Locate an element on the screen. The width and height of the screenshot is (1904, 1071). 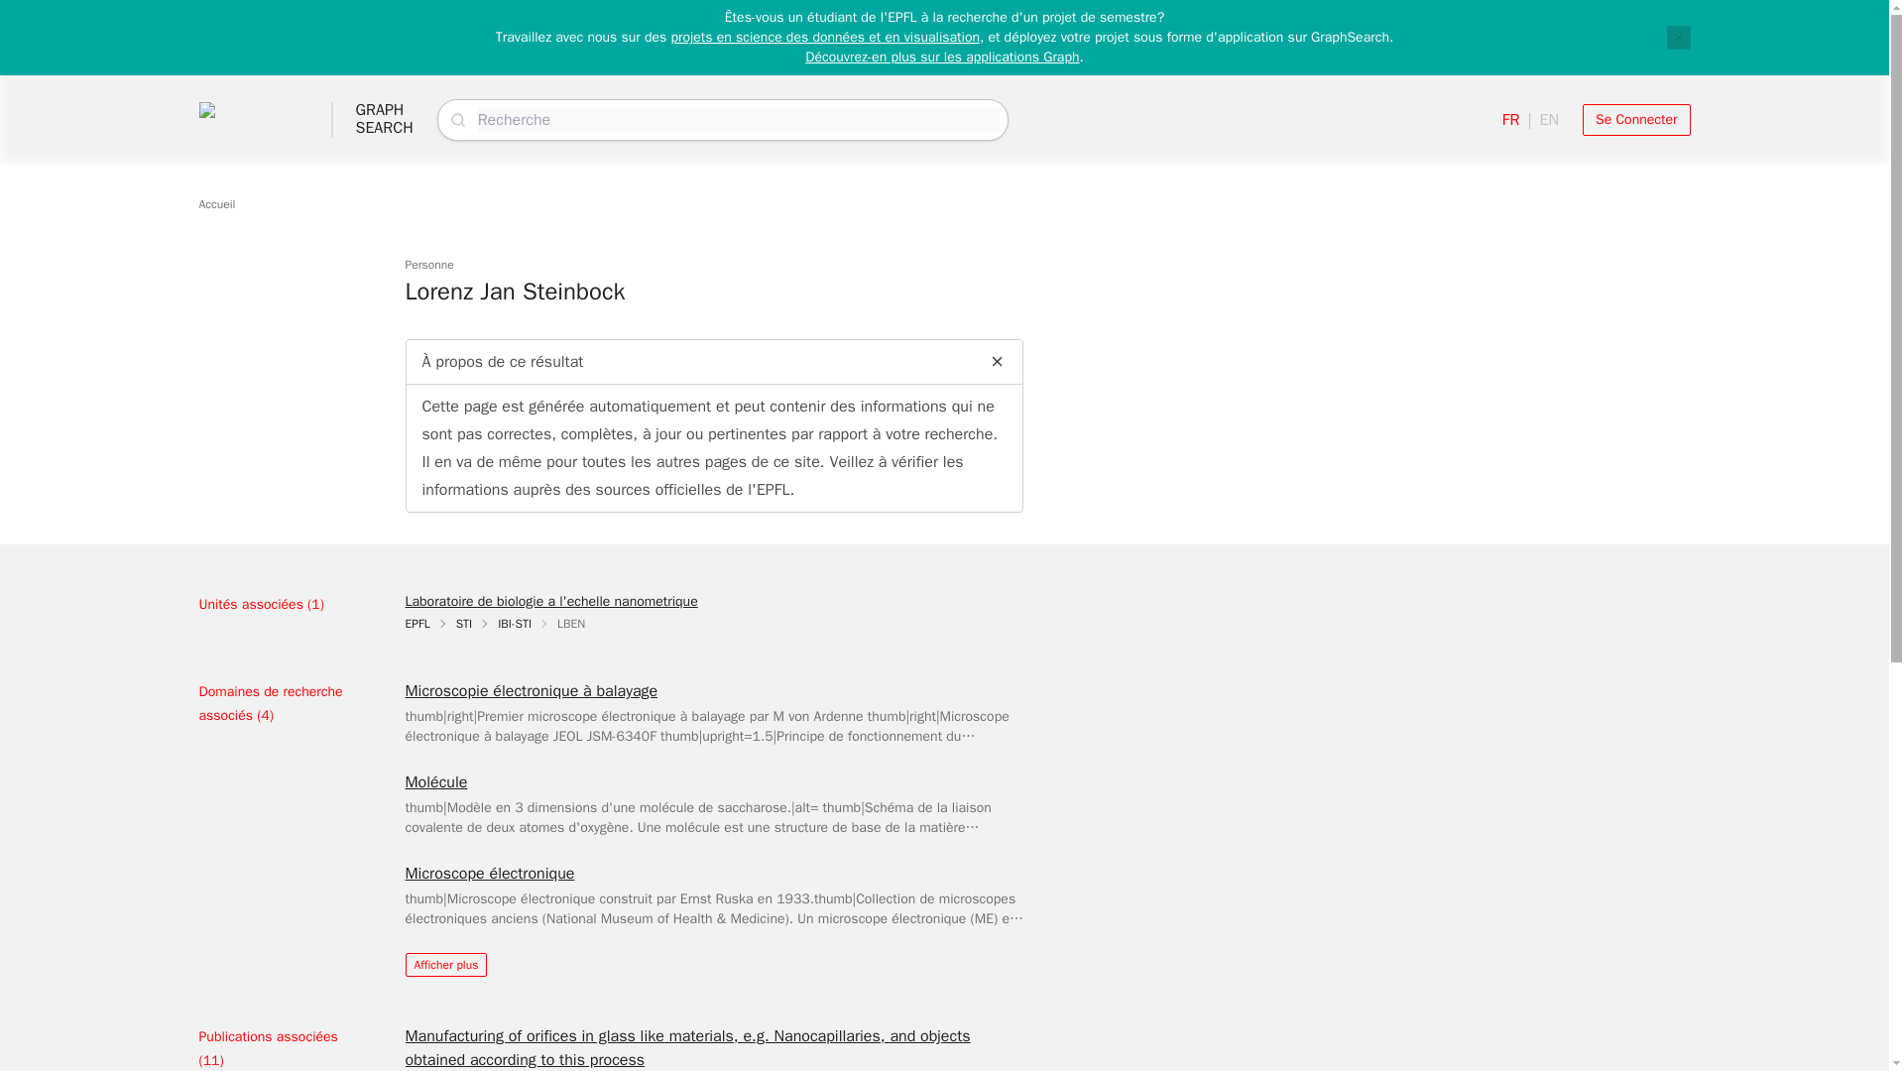
Accueil is located at coordinates (216, 203).